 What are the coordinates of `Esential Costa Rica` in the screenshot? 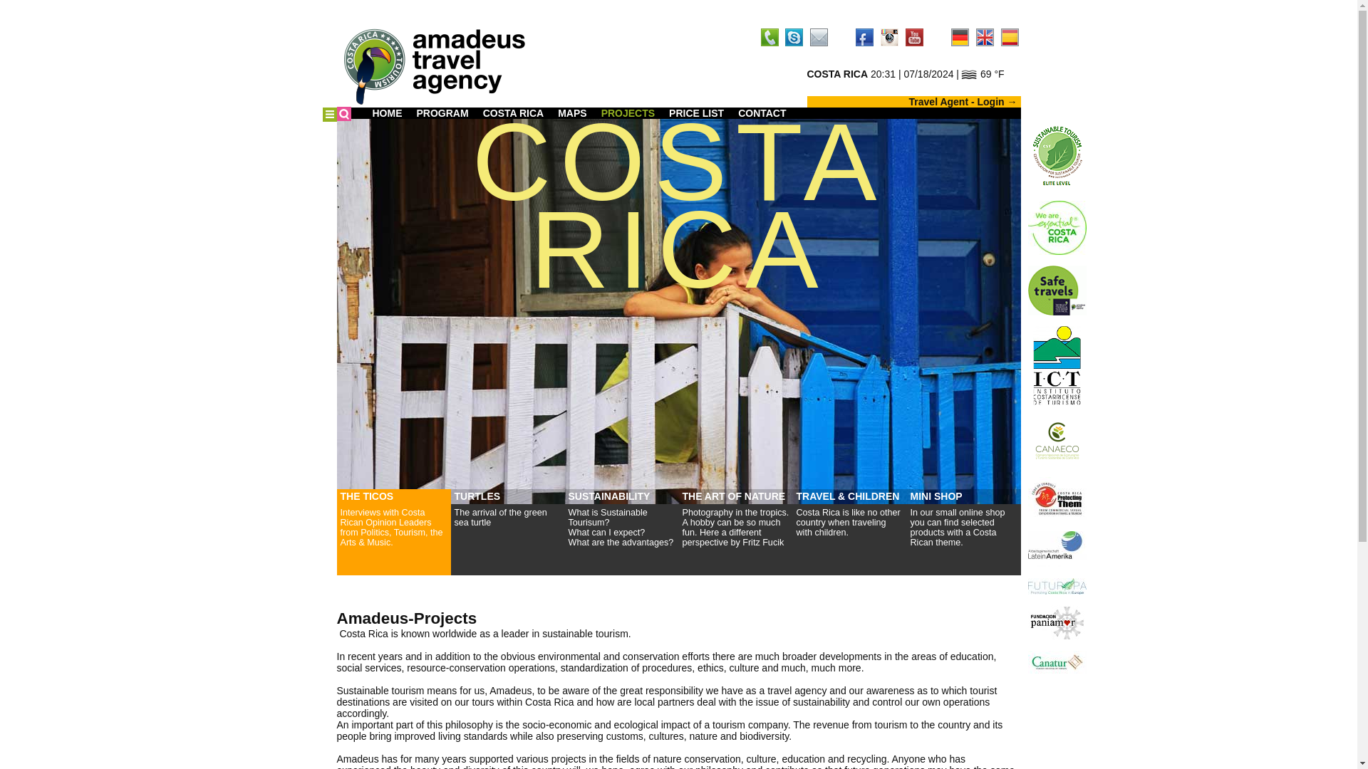 It's located at (1056, 227).